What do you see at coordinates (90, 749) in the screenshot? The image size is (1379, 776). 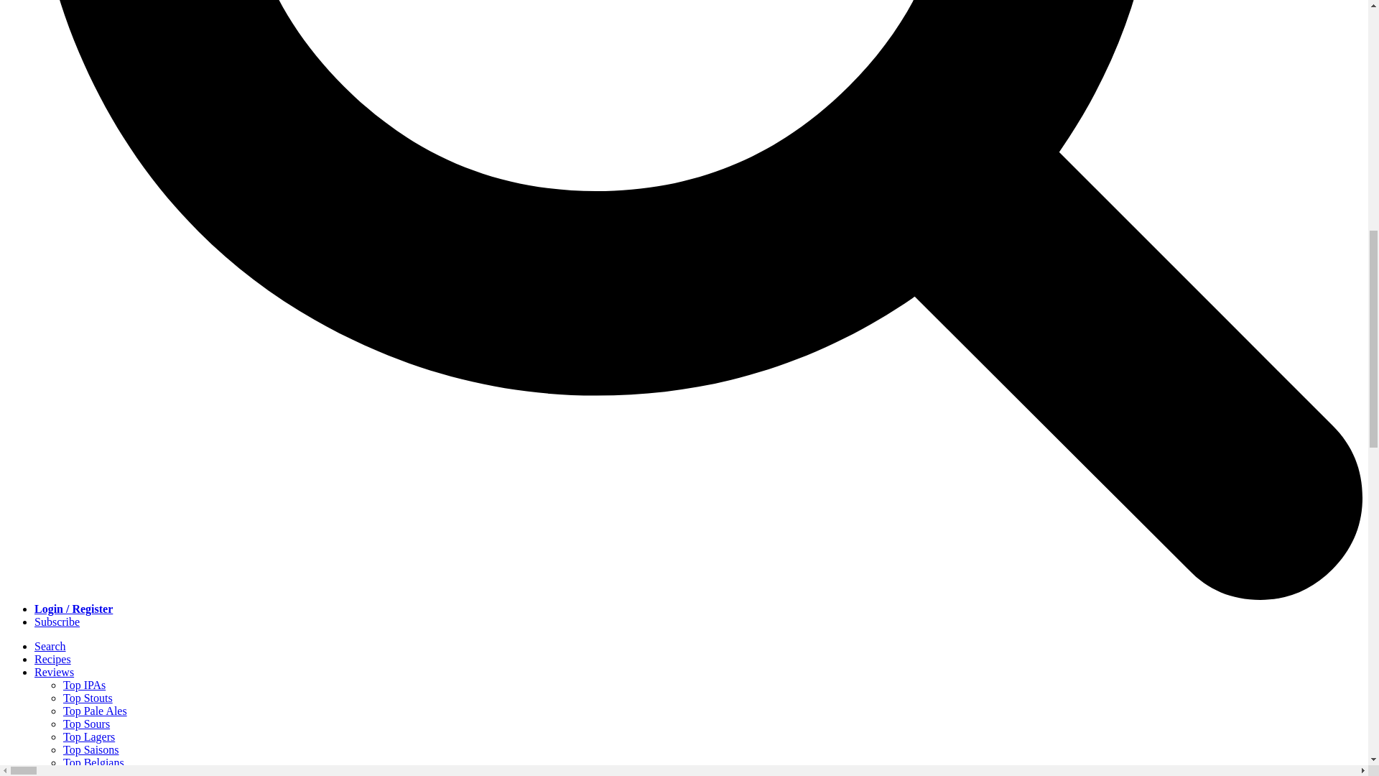 I see `Top Saisons` at bounding box center [90, 749].